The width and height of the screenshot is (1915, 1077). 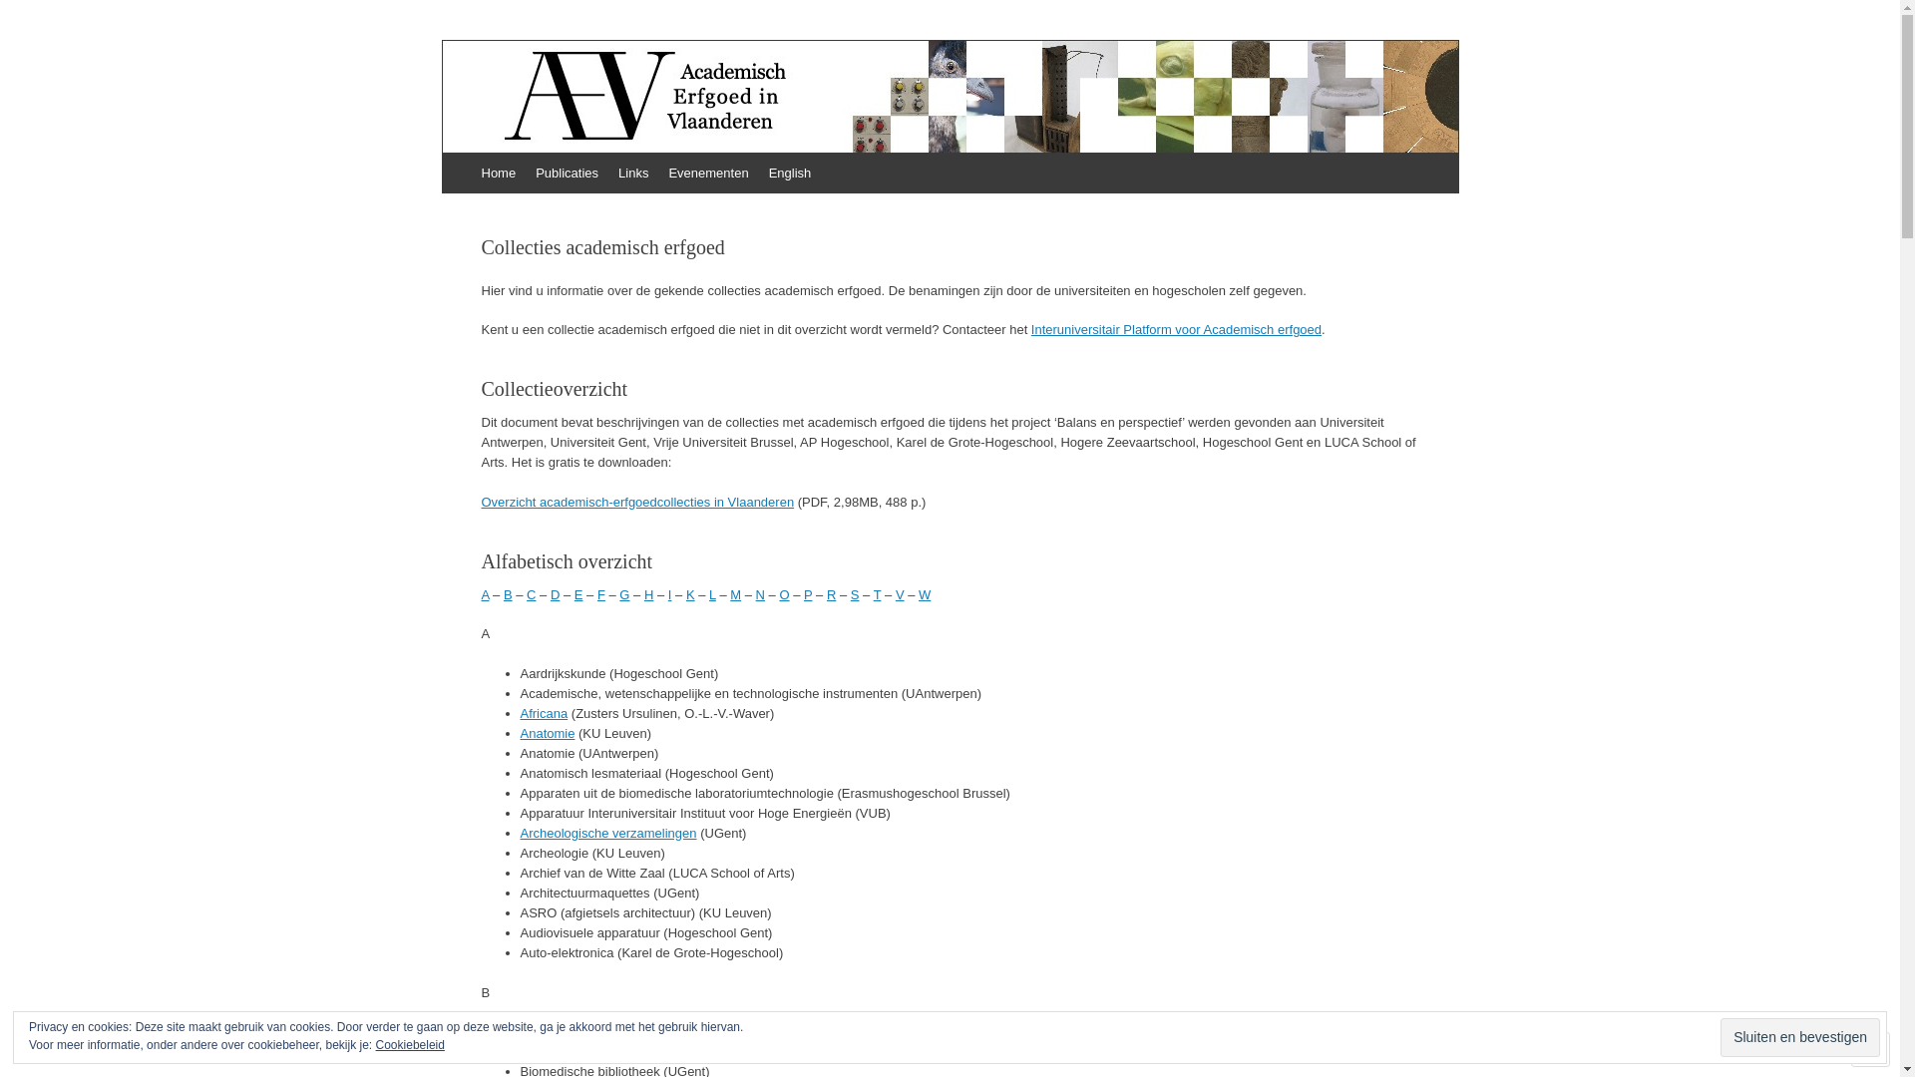 What do you see at coordinates (784, 594) in the screenshot?
I see `O` at bounding box center [784, 594].